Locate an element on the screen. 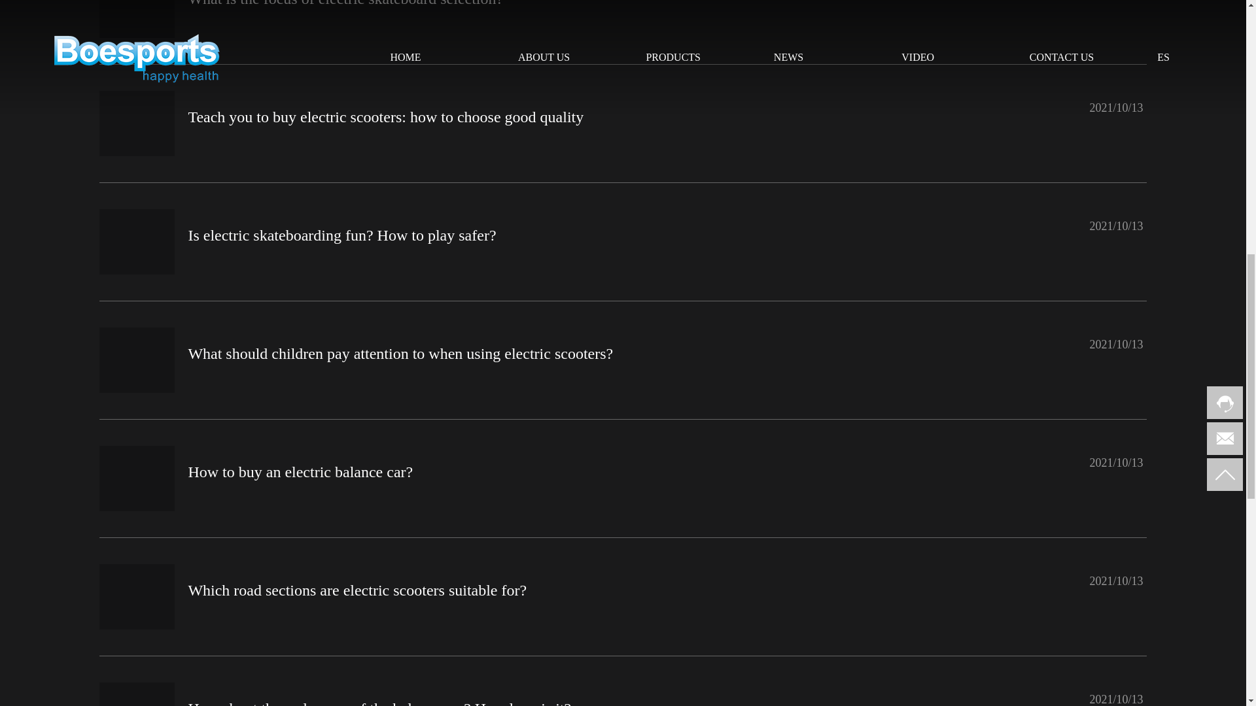 The image size is (1256, 706). Teach is located at coordinates (137, 123).